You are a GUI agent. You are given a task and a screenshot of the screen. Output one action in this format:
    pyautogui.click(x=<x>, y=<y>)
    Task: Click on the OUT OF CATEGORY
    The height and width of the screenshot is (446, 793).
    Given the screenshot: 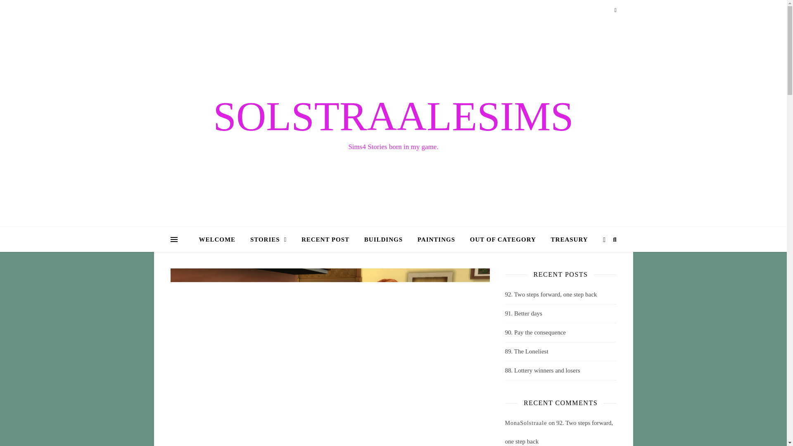 What is the action you would take?
    pyautogui.click(x=503, y=240)
    